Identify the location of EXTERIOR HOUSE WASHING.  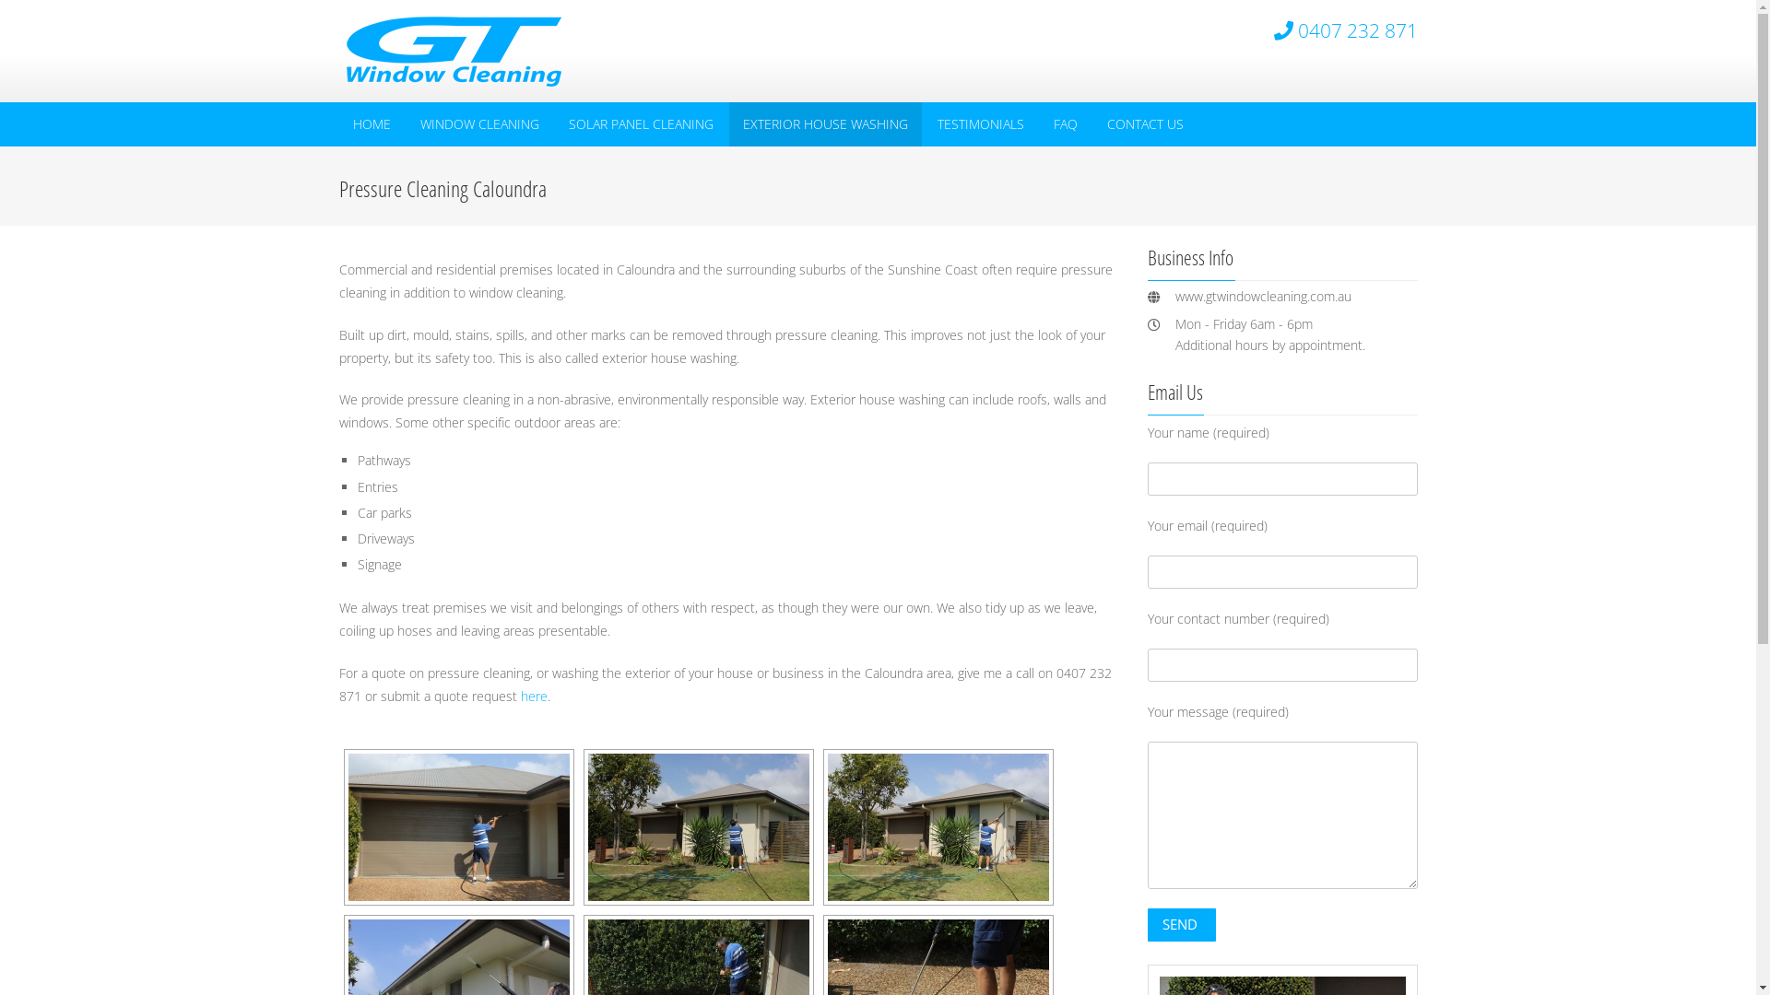
(824, 124).